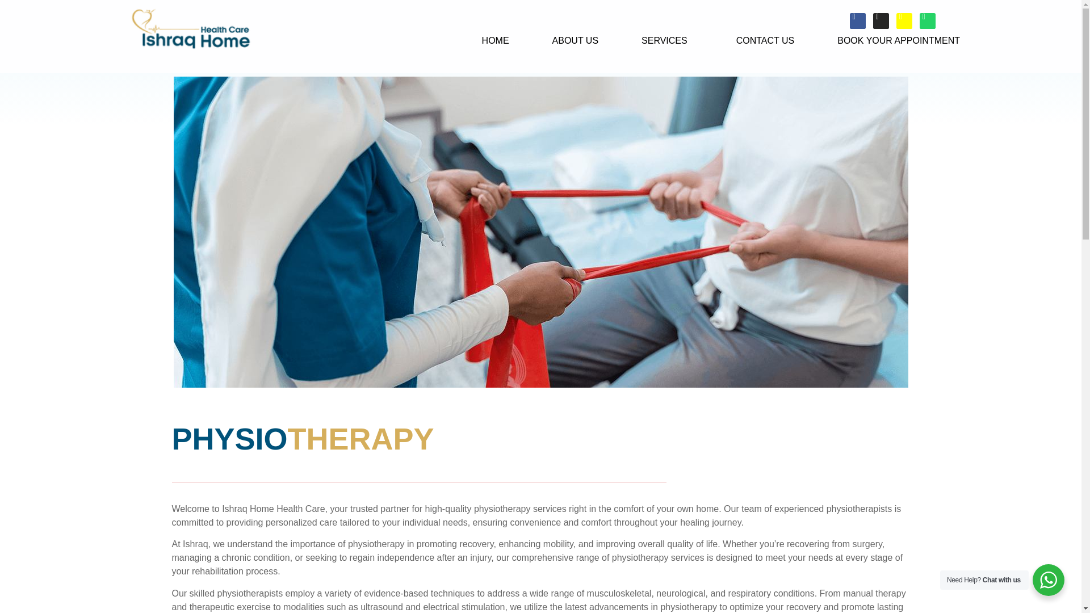  Describe the element at coordinates (496, 41) in the screenshot. I see `HOME` at that location.